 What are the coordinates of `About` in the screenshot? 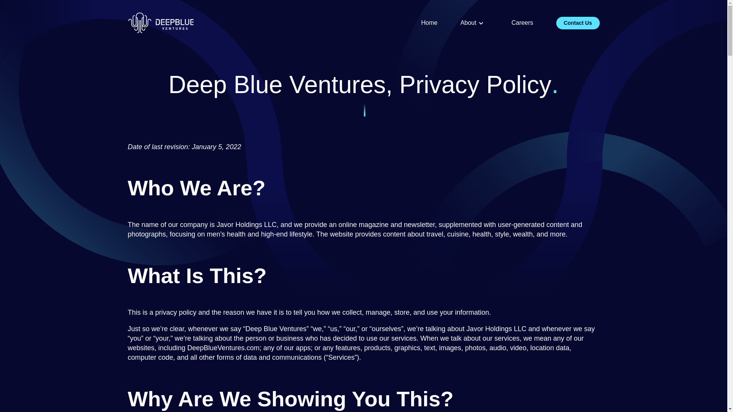 It's located at (474, 23).